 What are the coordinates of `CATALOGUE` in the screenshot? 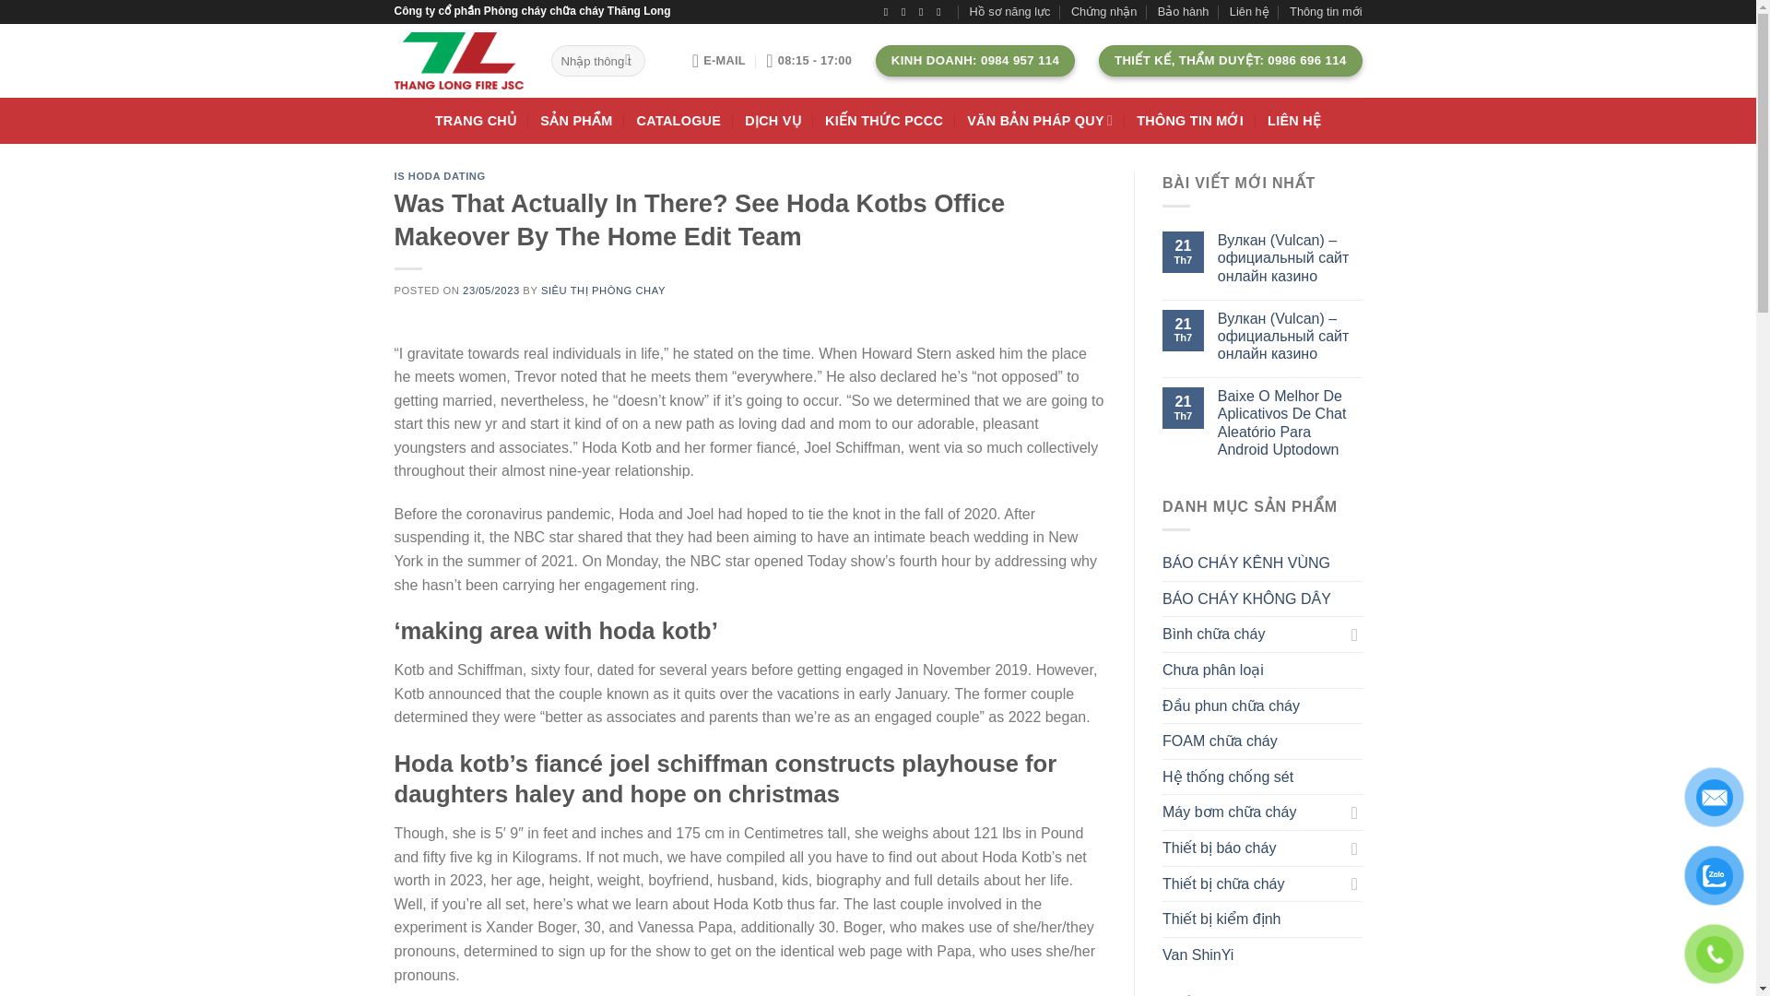 It's located at (679, 120).